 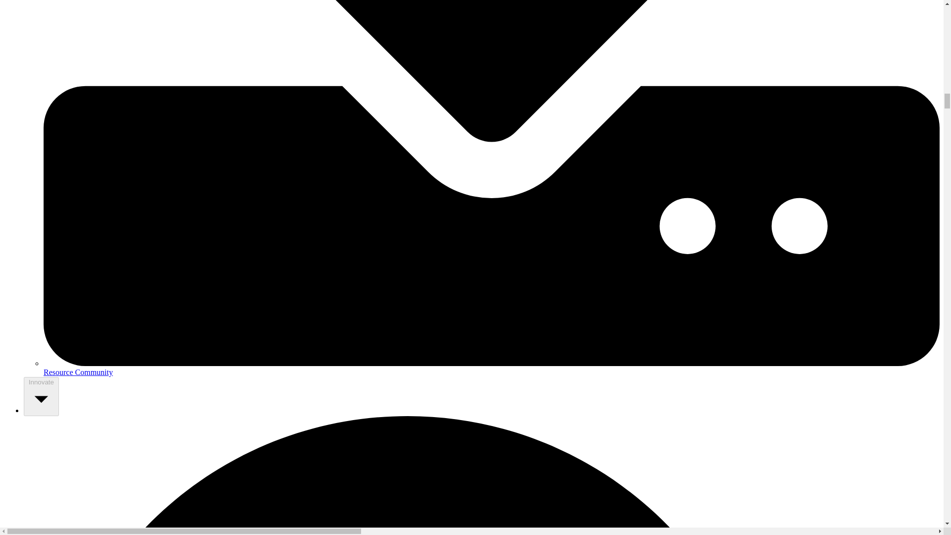 I want to click on Innovate, so click(x=42, y=396).